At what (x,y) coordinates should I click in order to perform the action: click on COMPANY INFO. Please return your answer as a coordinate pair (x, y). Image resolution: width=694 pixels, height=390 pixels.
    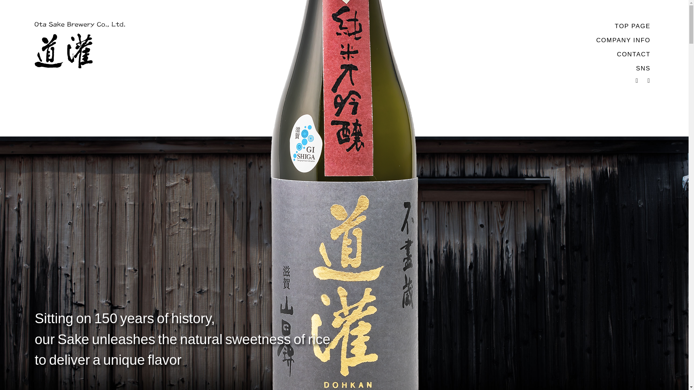
    Looking at the image, I should click on (623, 40).